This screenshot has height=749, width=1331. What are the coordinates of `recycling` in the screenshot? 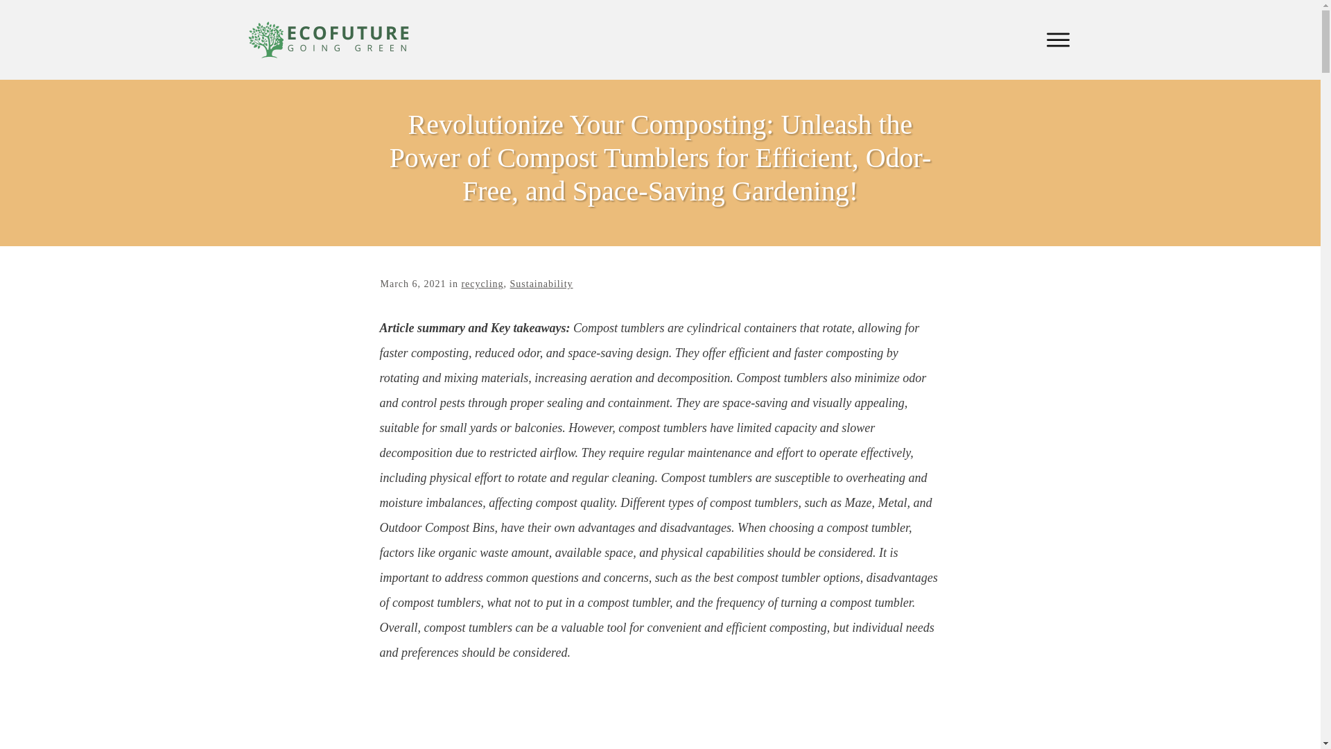 It's located at (481, 283).